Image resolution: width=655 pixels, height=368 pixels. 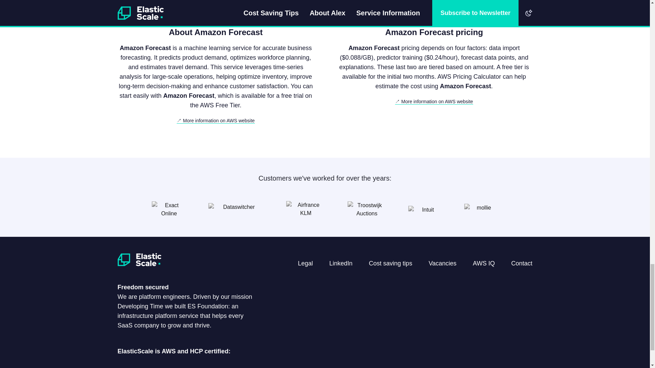 What do you see at coordinates (218, 366) in the screenshot?
I see `AWS Developer Associate` at bounding box center [218, 366].